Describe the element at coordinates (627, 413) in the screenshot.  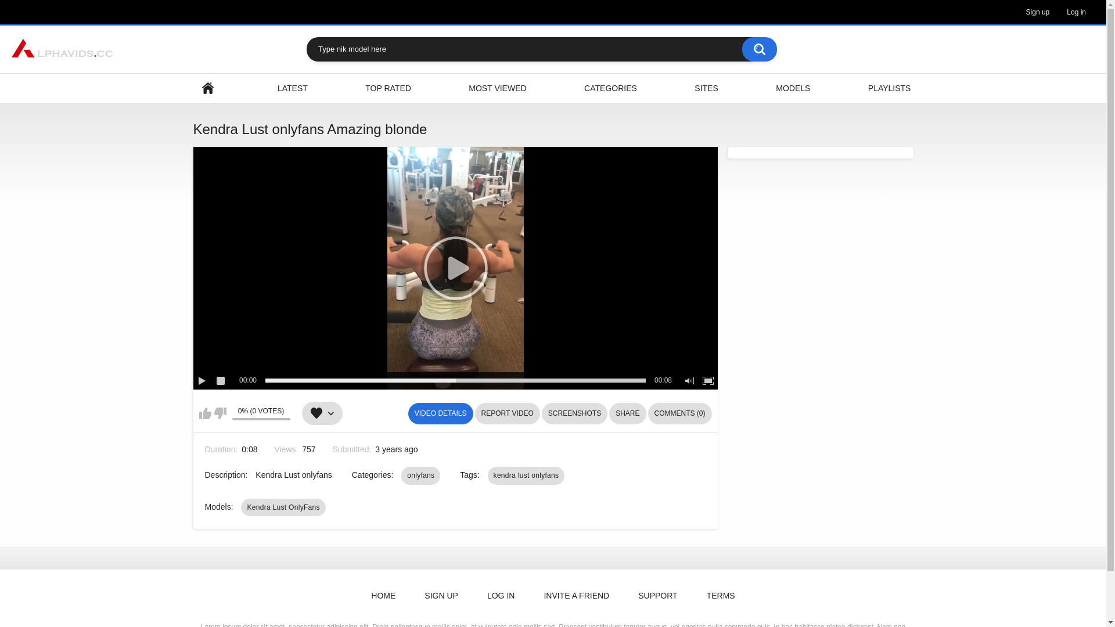
I see `SHARE` at that location.